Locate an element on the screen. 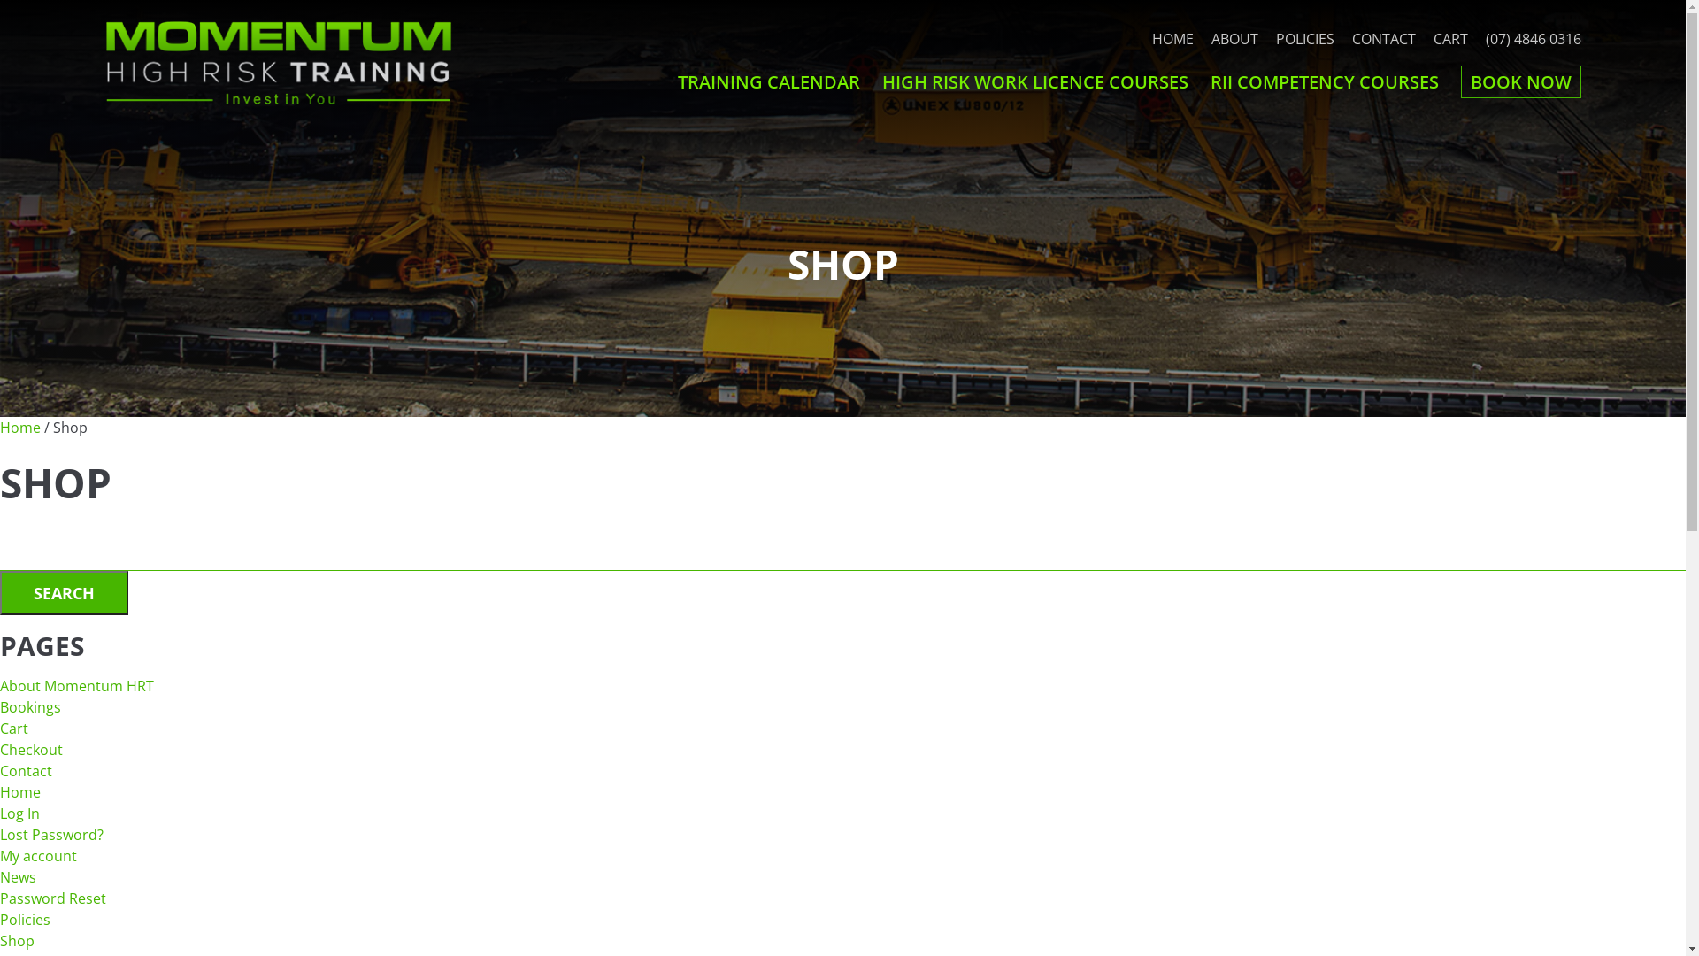  (07) 4846 0316 is located at coordinates (1534, 39).